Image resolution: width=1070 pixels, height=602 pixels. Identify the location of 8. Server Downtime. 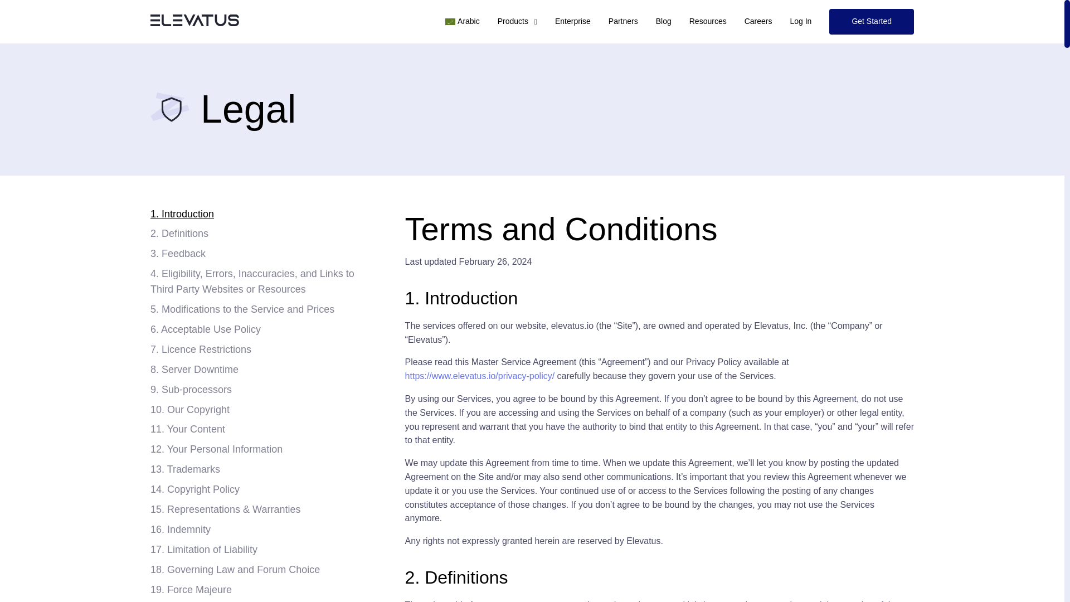
(264, 370).